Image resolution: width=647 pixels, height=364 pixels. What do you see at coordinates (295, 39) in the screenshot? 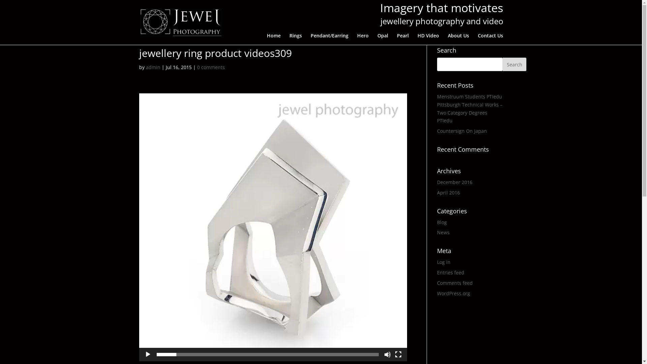
I see `Rings` at bounding box center [295, 39].